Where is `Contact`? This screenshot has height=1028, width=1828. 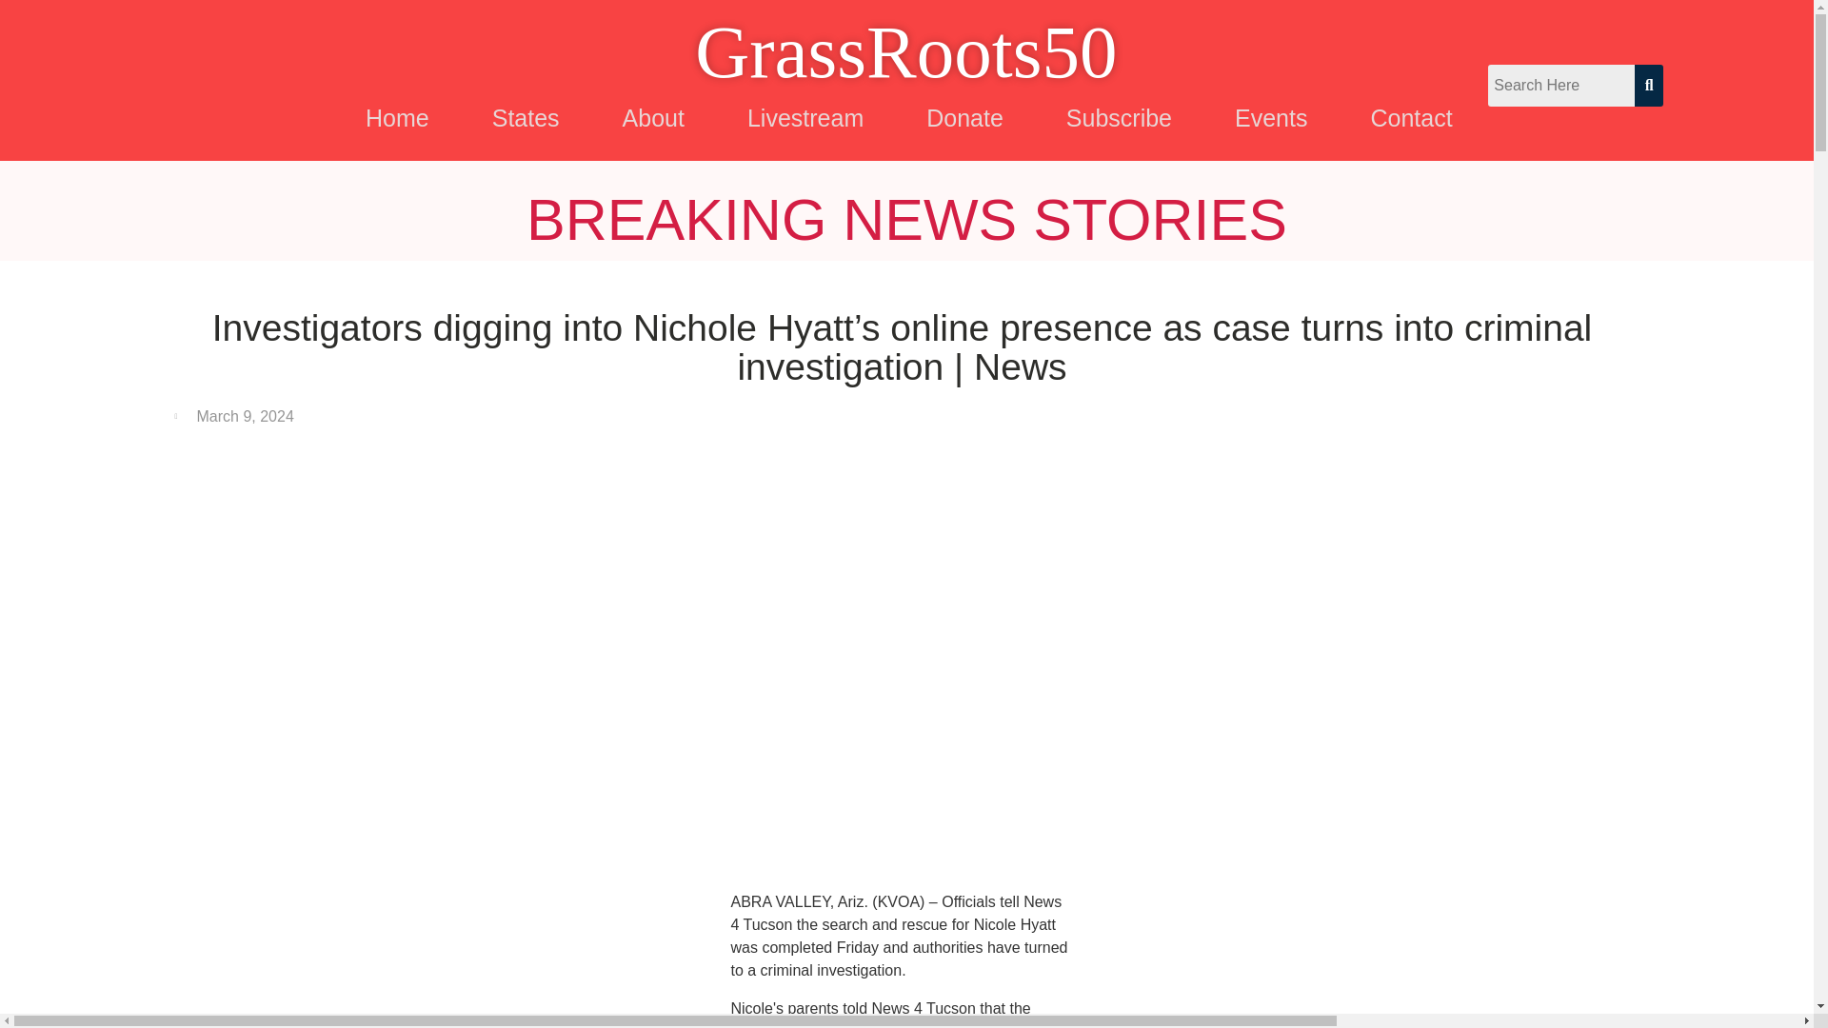
Contact is located at coordinates (1411, 118).